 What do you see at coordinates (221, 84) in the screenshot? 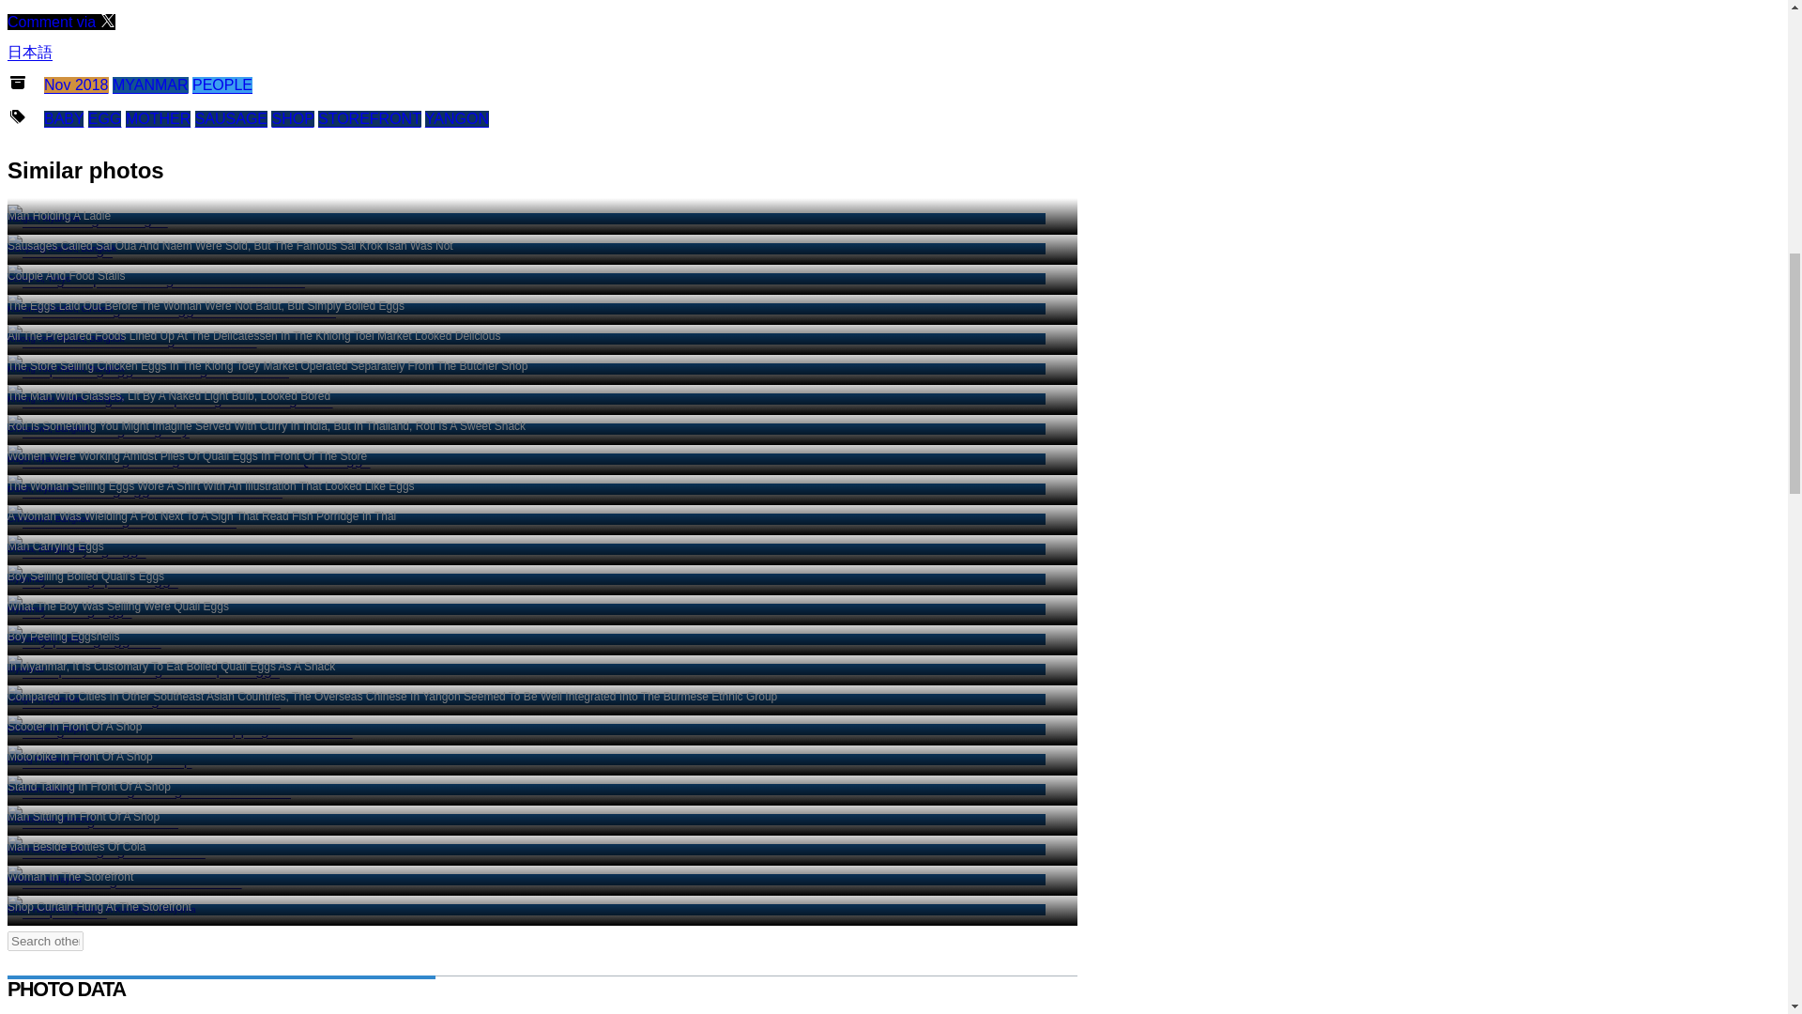
I see `STOREFRONT` at bounding box center [221, 84].